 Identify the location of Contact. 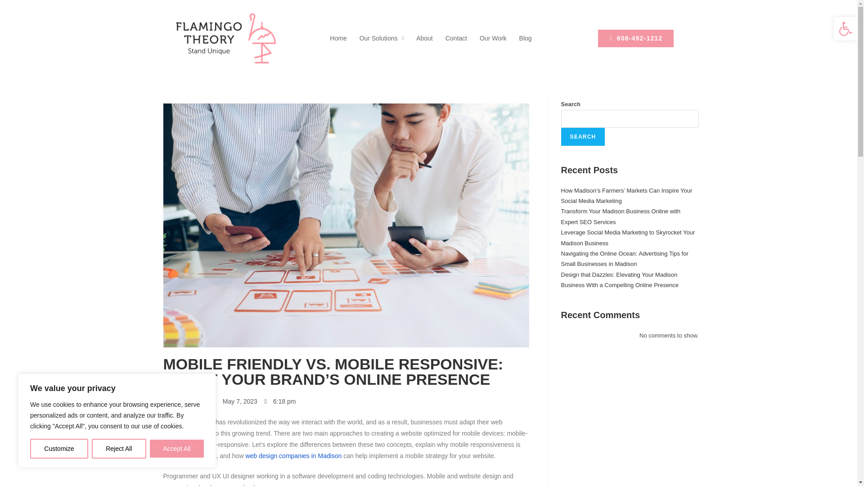
(456, 38).